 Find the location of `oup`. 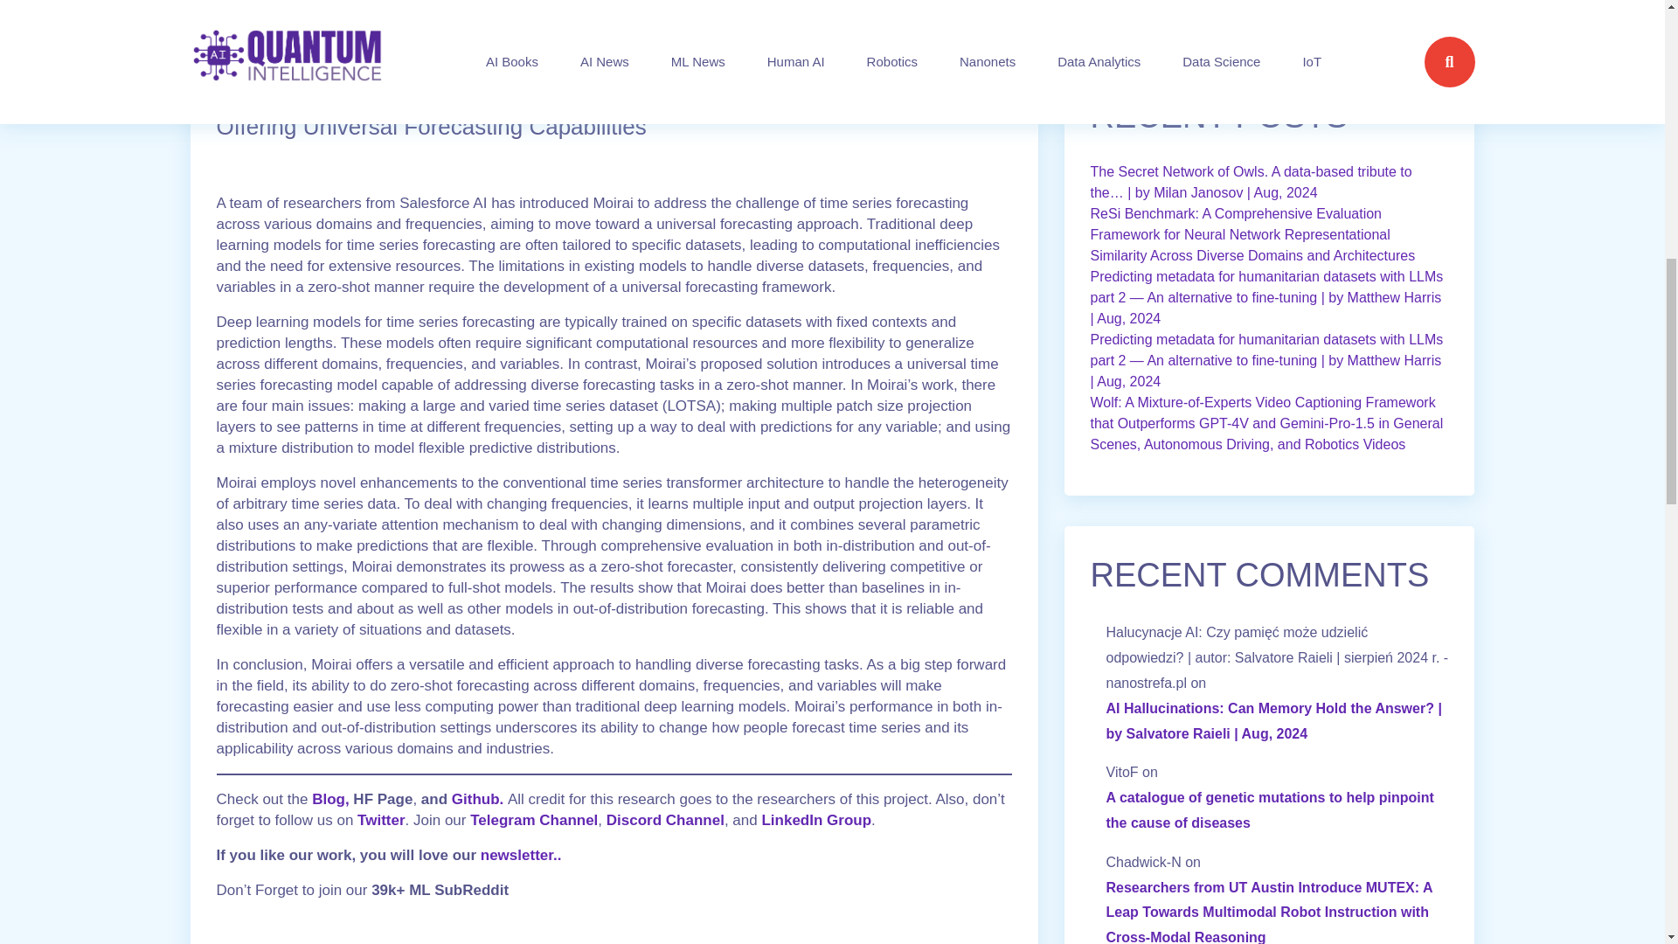

oup is located at coordinates (856, 820).